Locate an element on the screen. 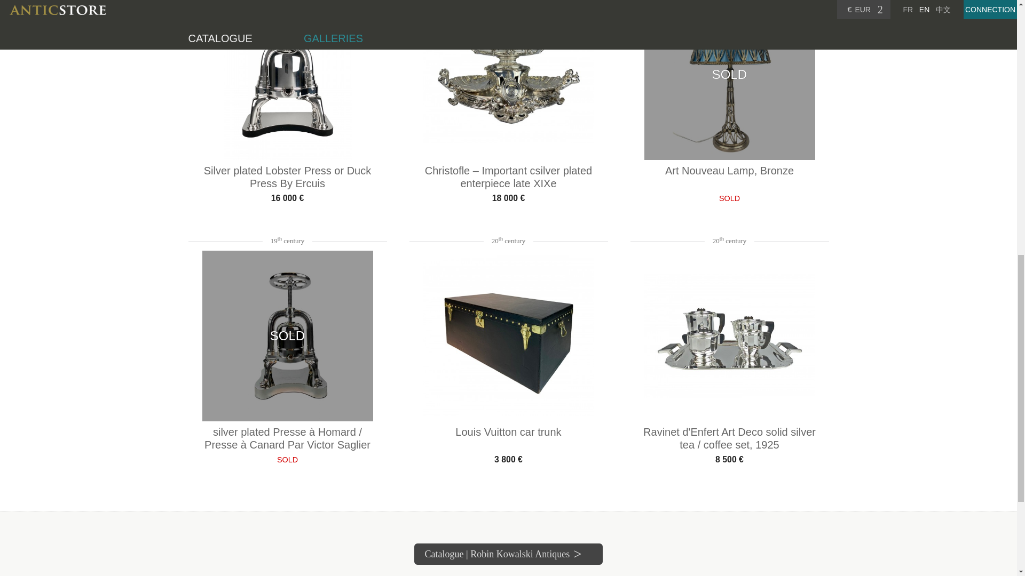 The width and height of the screenshot is (1025, 576). Silver plated Lobster Press or Duck Press By Ercuis is located at coordinates (287, 175).